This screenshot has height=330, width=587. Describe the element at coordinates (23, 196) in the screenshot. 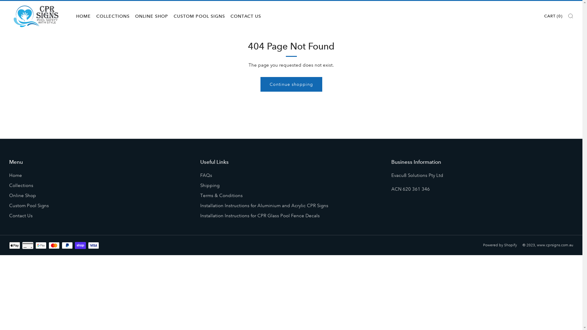

I see `Online Shop` at that location.